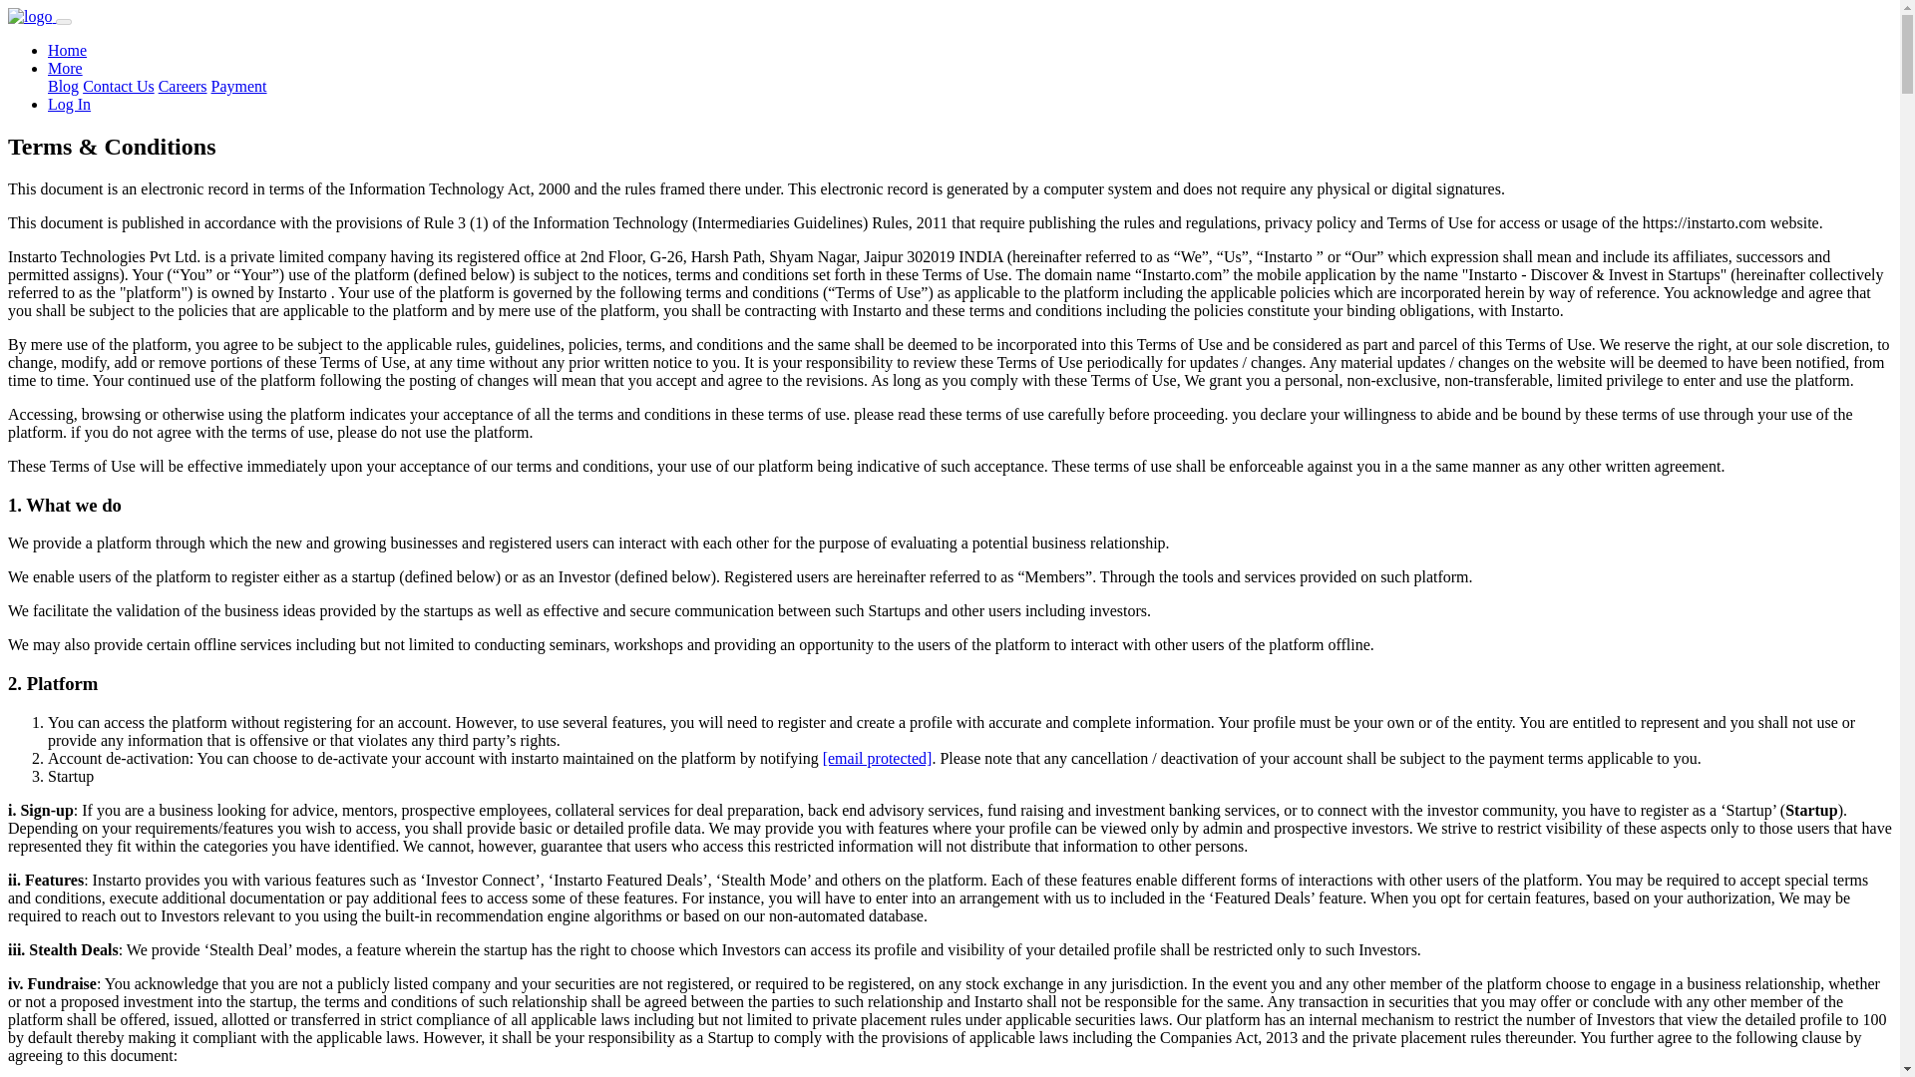 This screenshot has height=1077, width=1915. What do you see at coordinates (69, 104) in the screenshot?
I see `Log In` at bounding box center [69, 104].